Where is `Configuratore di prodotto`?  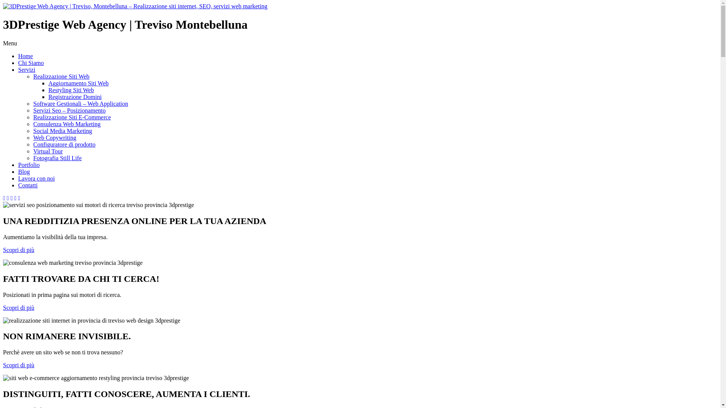
Configuratore di prodotto is located at coordinates (64, 144).